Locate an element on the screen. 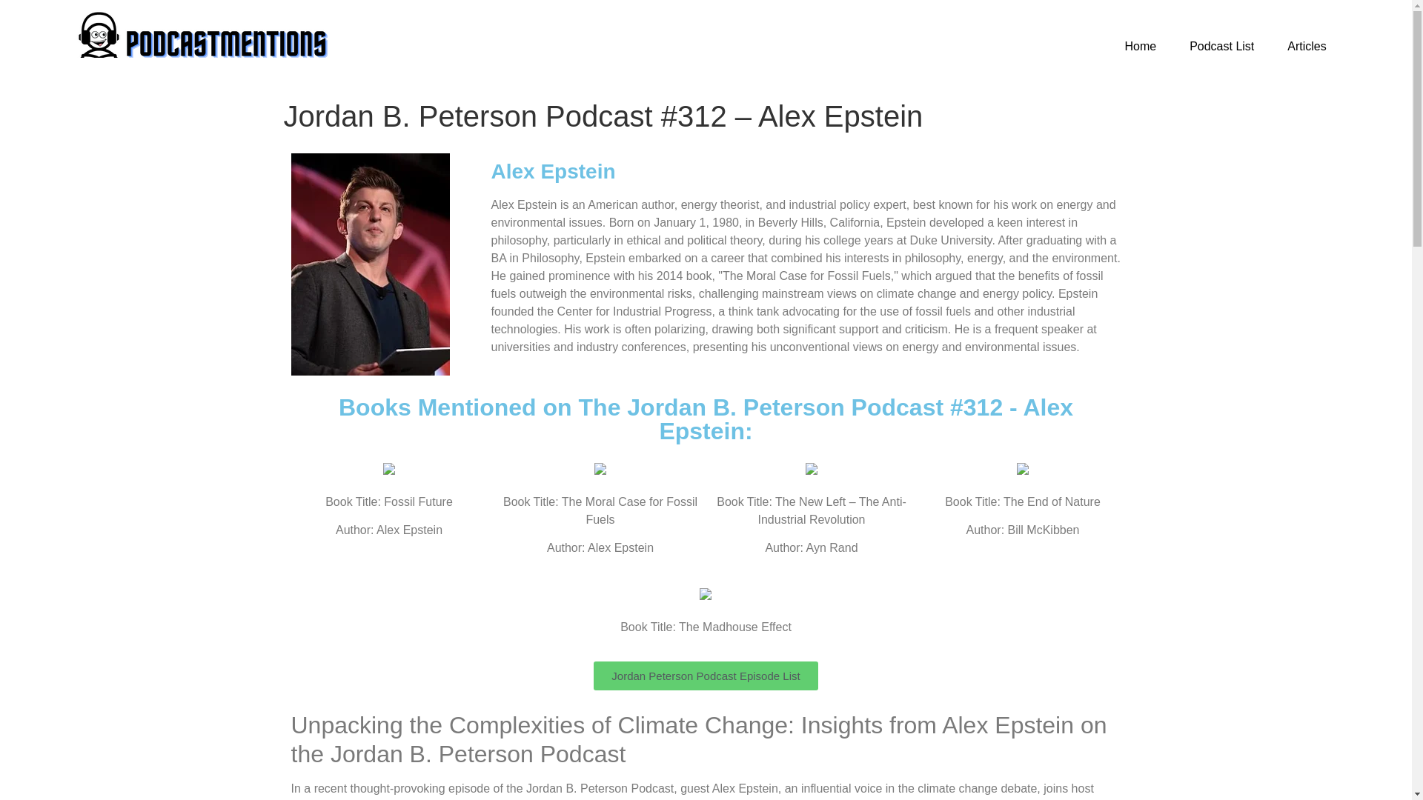  Jordan Peterson Podcast Episode List is located at coordinates (705, 676).